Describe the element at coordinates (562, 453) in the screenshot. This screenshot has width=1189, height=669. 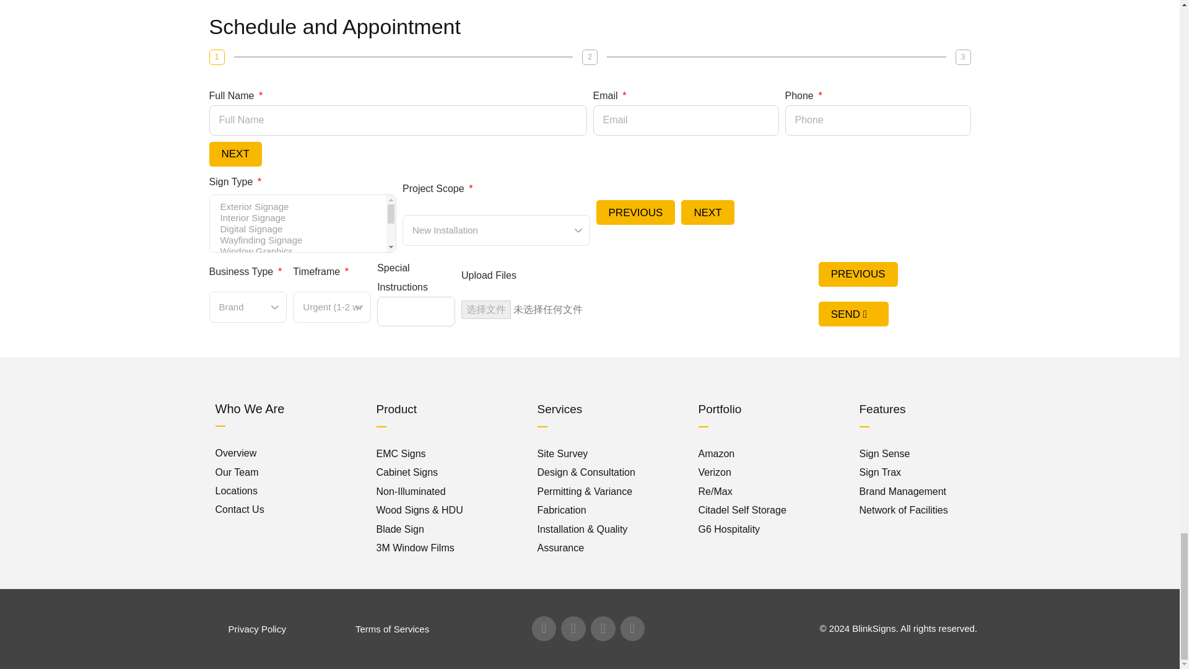
I see `Site Survey` at that location.